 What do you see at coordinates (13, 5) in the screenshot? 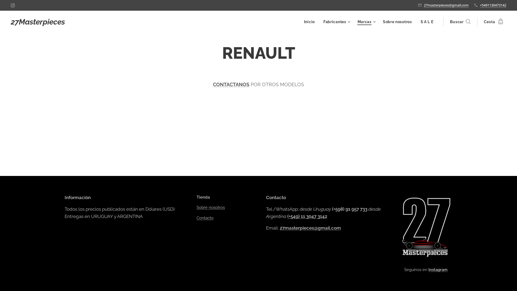
I see `Instagram` at bounding box center [13, 5].